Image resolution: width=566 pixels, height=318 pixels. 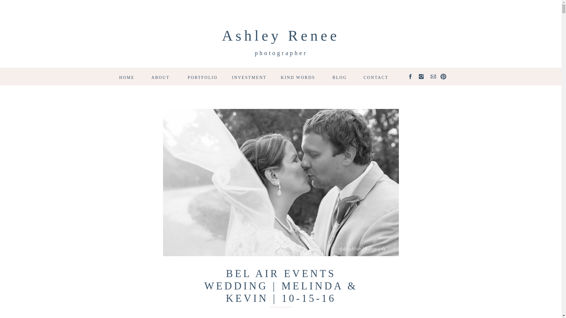 I want to click on CONTACT, so click(x=376, y=77).